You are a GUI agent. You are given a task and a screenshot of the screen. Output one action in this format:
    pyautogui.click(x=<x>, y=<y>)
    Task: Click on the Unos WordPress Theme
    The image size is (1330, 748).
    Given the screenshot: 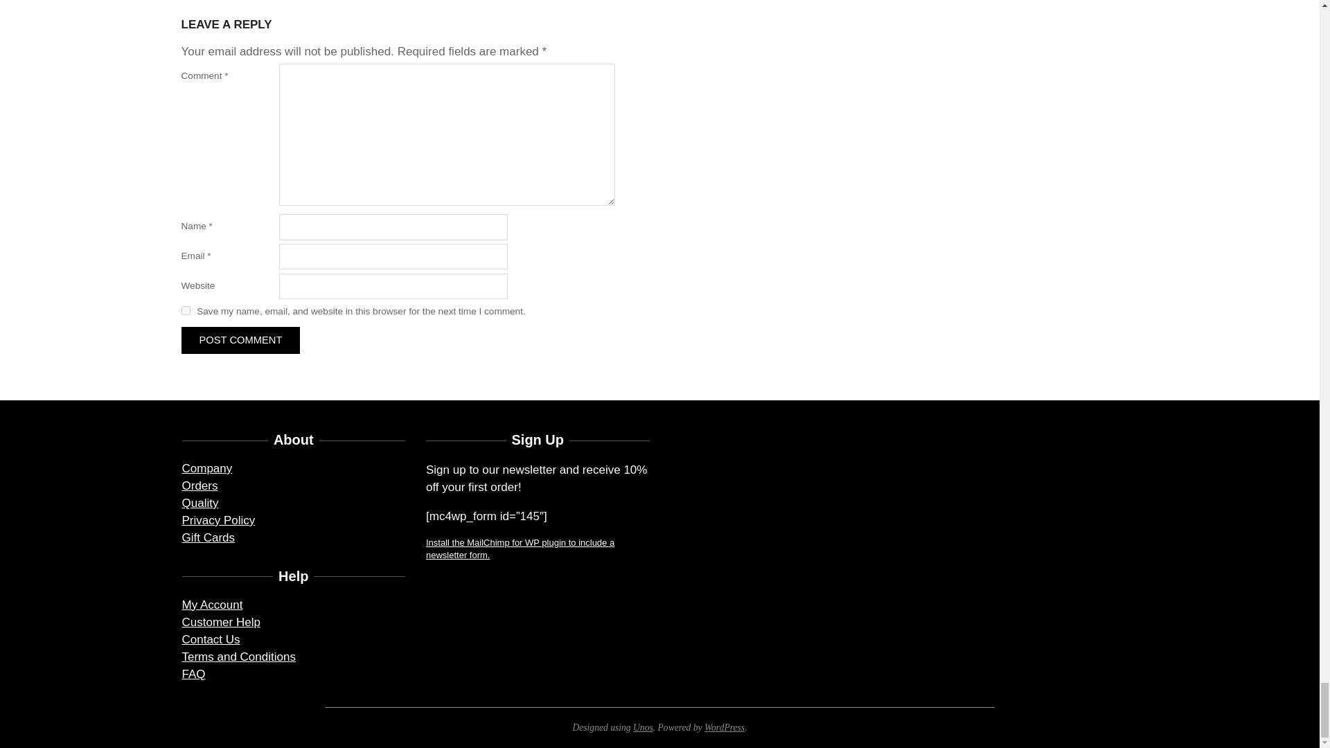 What is the action you would take?
    pyautogui.click(x=643, y=727)
    